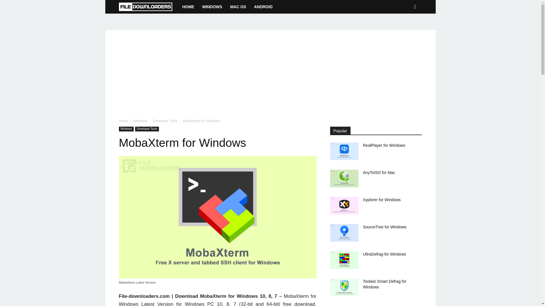 Image resolution: width=545 pixels, height=306 pixels. Describe the element at coordinates (212, 7) in the screenshot. I see `WINDOWS` at that location.